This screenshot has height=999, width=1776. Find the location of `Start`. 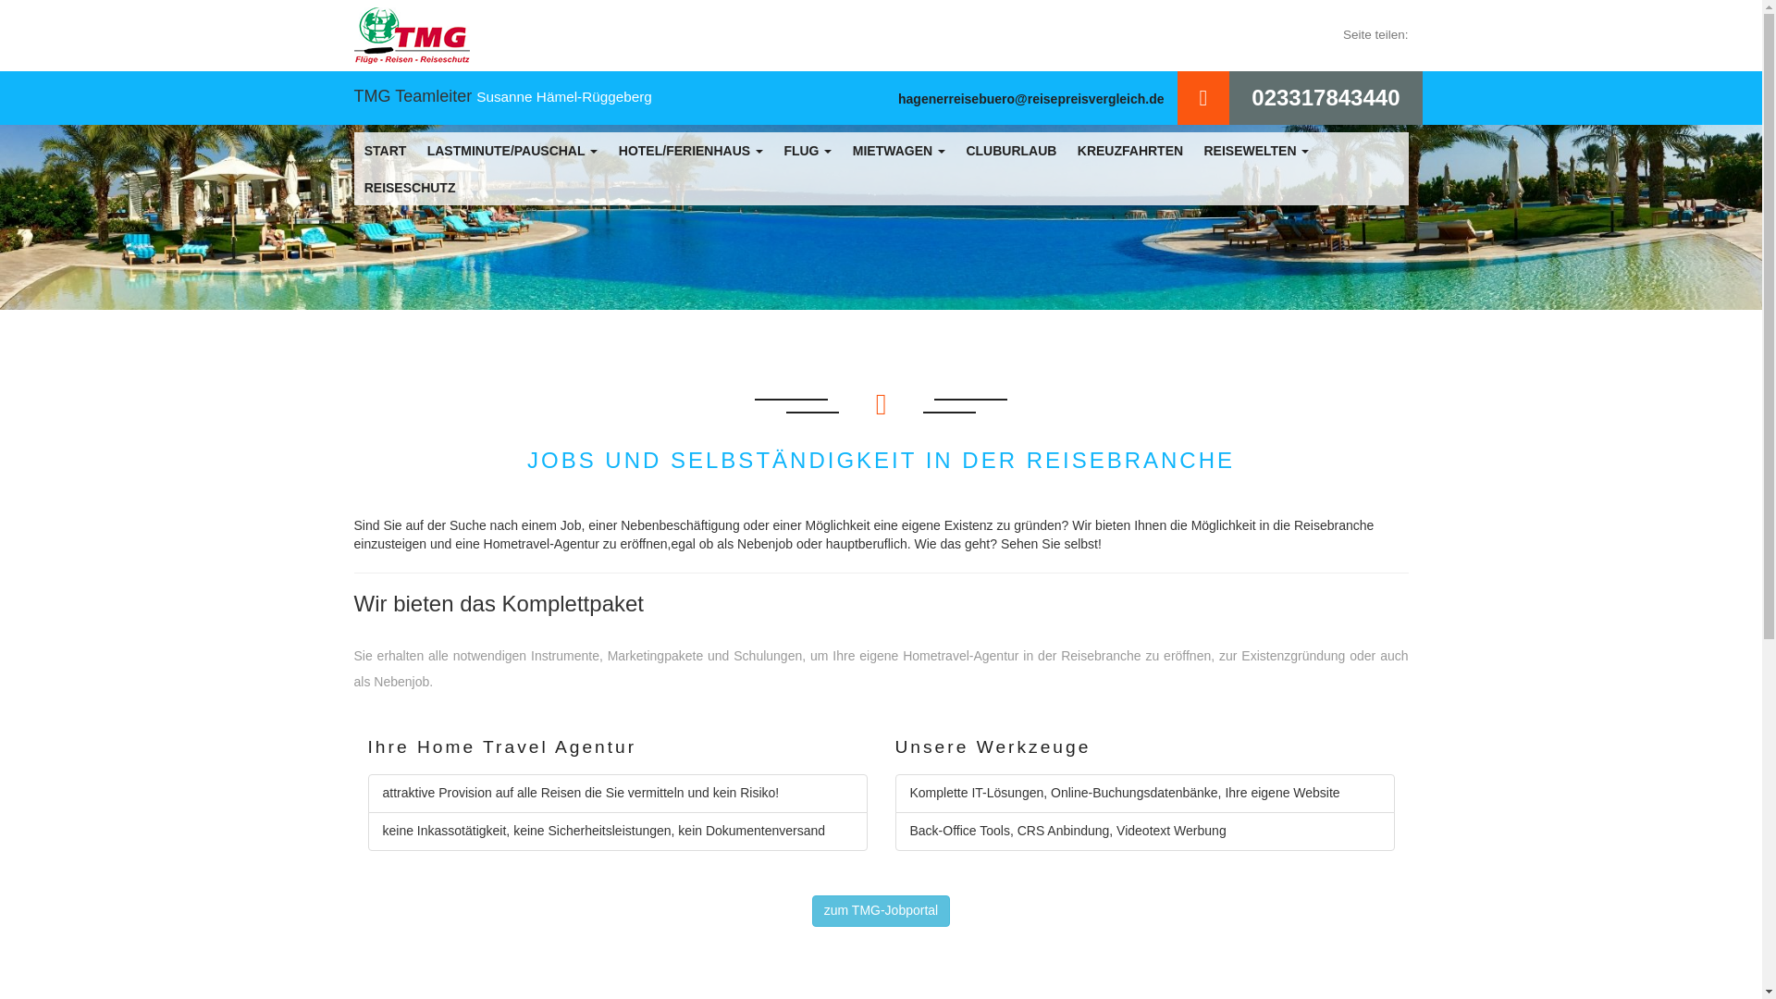

Start is located at coordinates (385, 150).